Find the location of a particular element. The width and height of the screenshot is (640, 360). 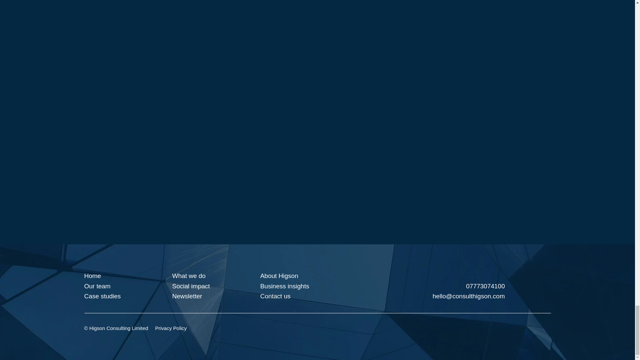

Social impact is located at coordinates (191, 286).